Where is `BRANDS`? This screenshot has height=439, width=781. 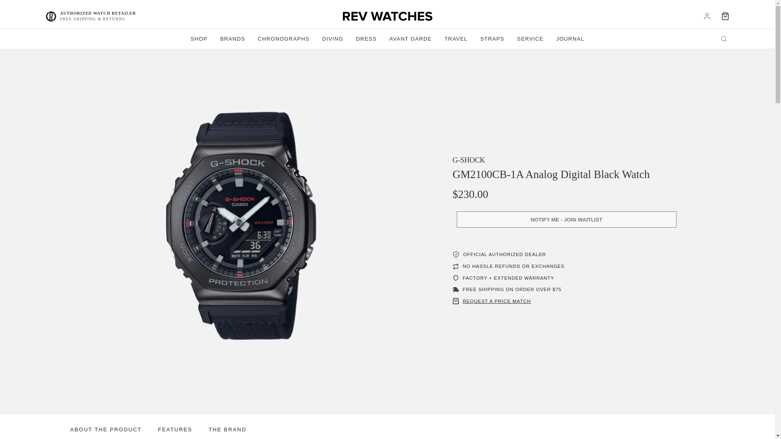 BRANDS is located at coordinates (233, 39).